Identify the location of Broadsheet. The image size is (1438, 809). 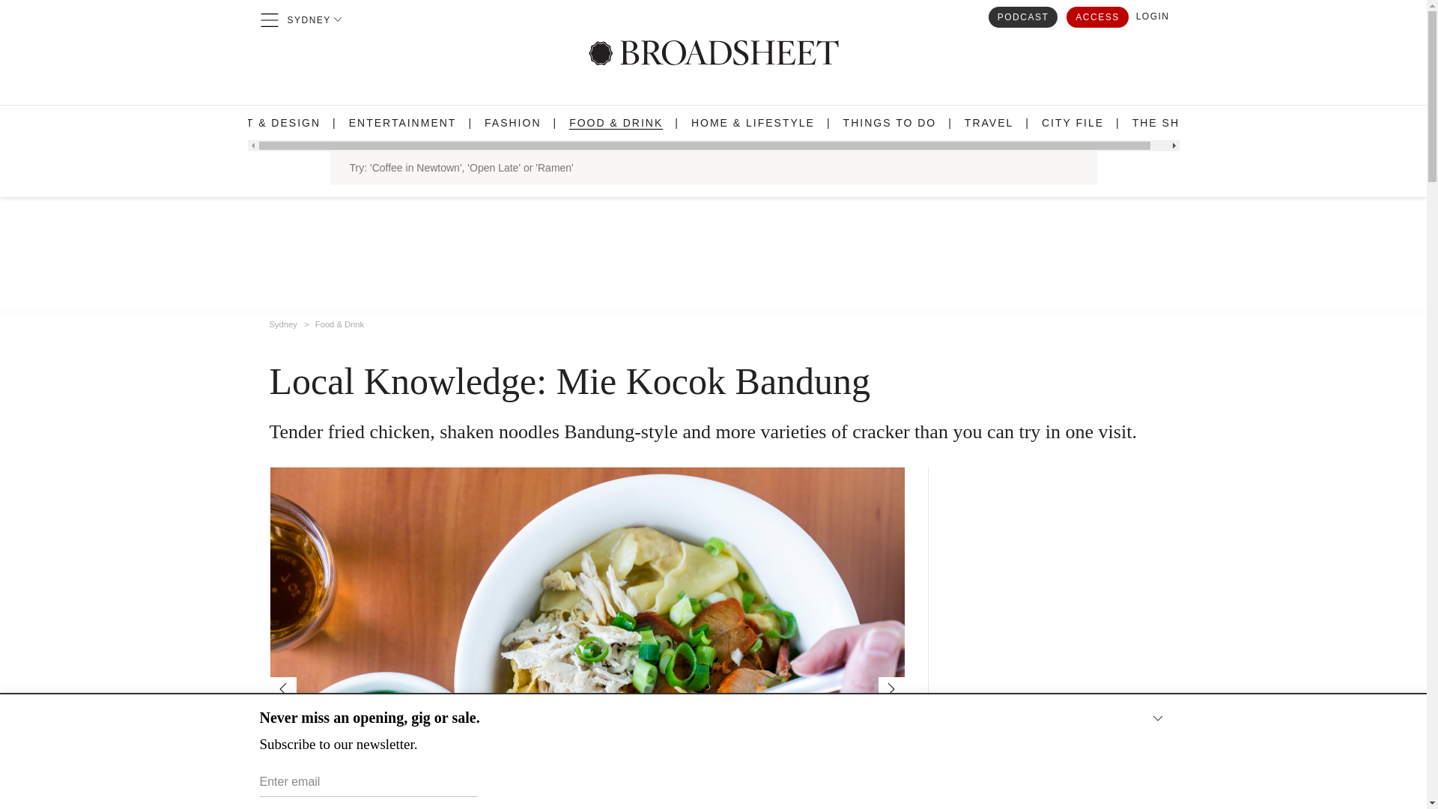
(713, 52).